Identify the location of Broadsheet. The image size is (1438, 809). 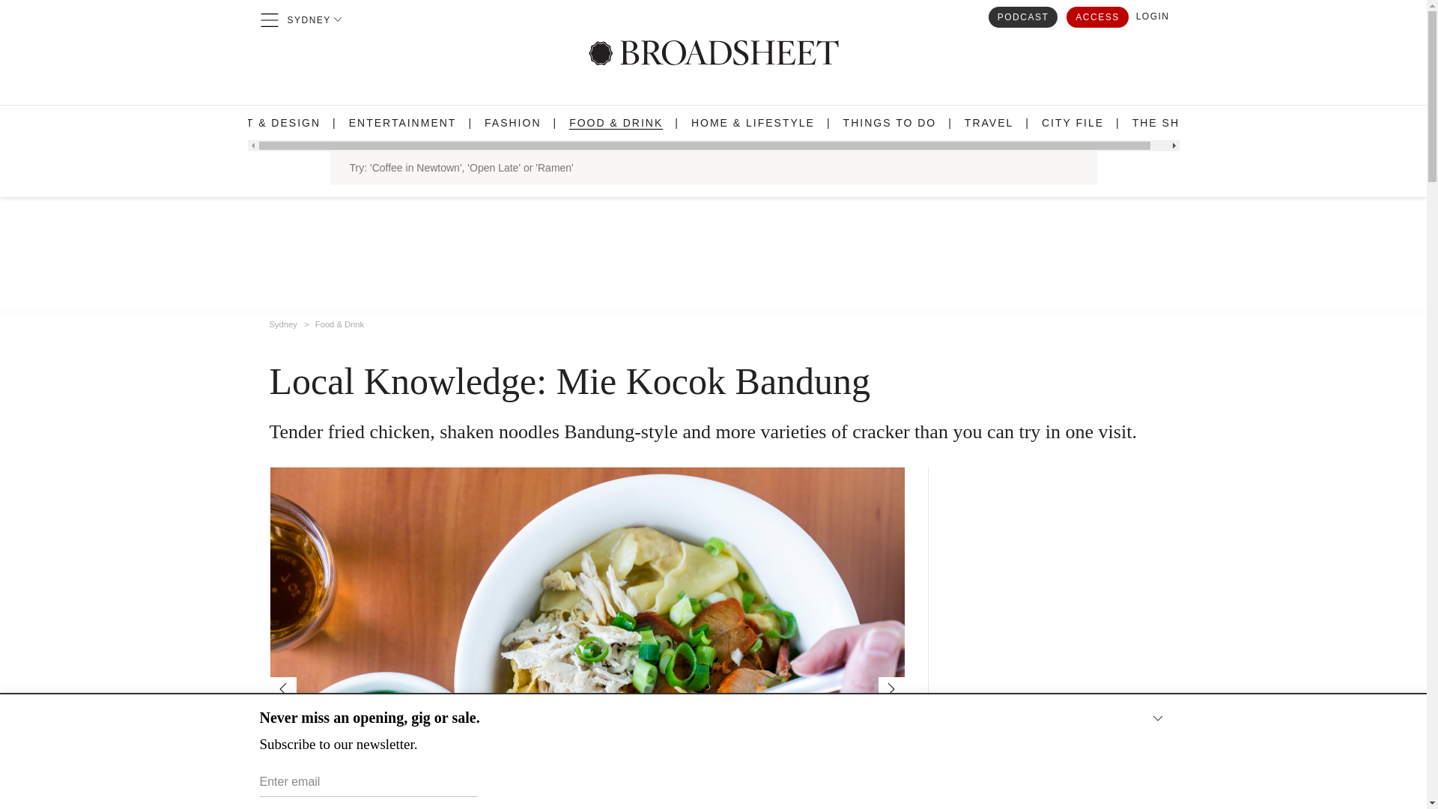
(713, 52).